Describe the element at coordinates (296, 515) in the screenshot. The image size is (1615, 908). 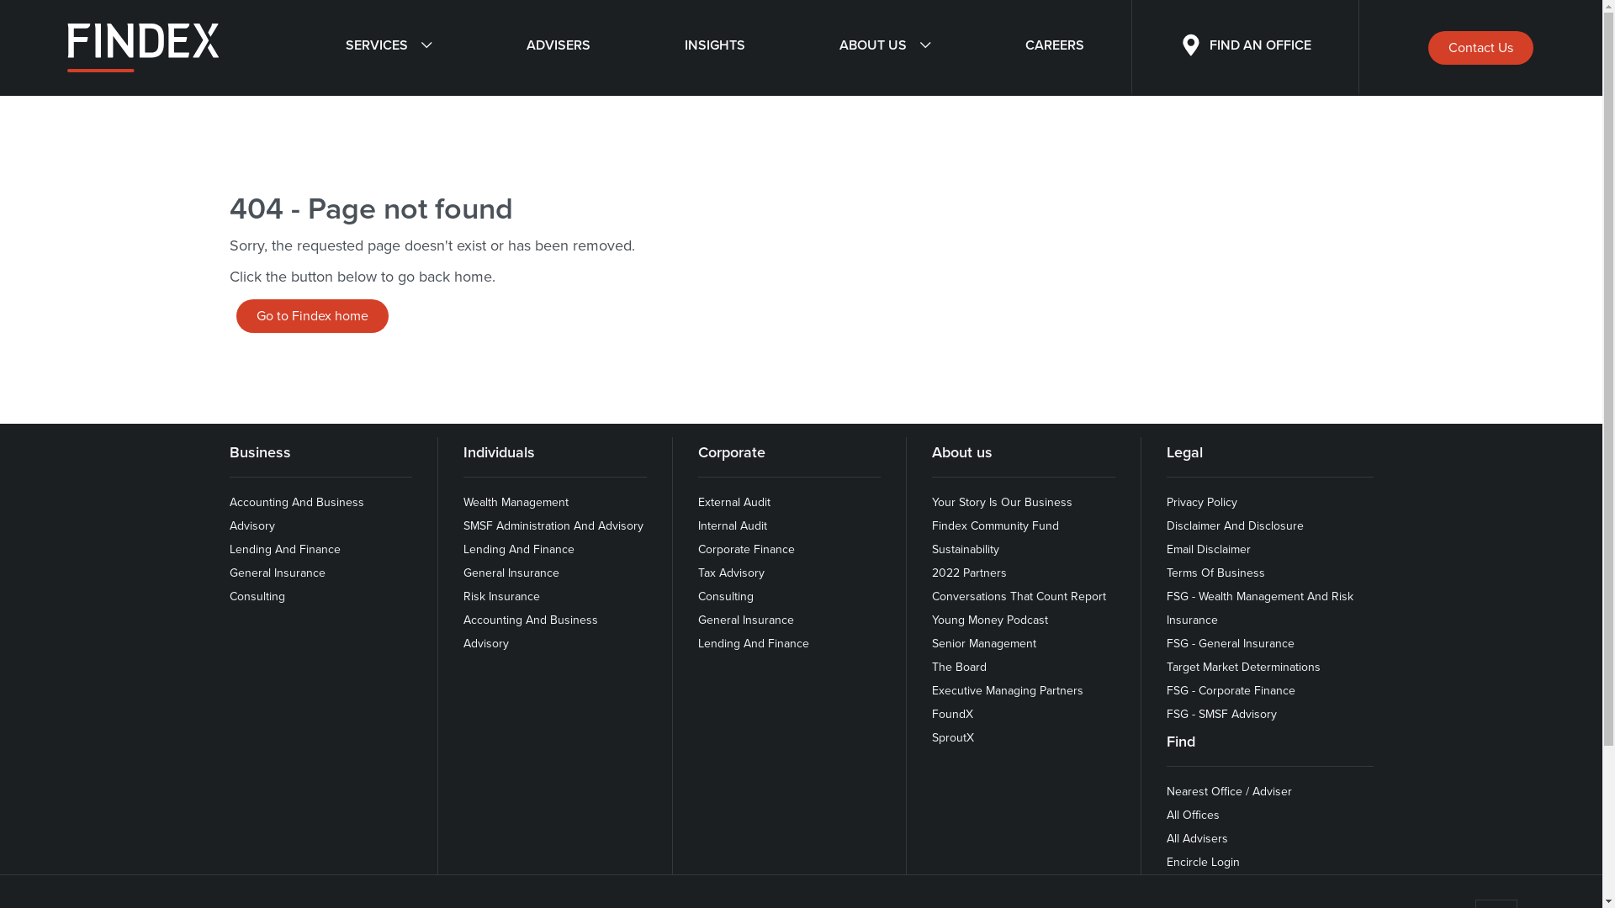
I see `Accounting And Business Advisory` at that location.